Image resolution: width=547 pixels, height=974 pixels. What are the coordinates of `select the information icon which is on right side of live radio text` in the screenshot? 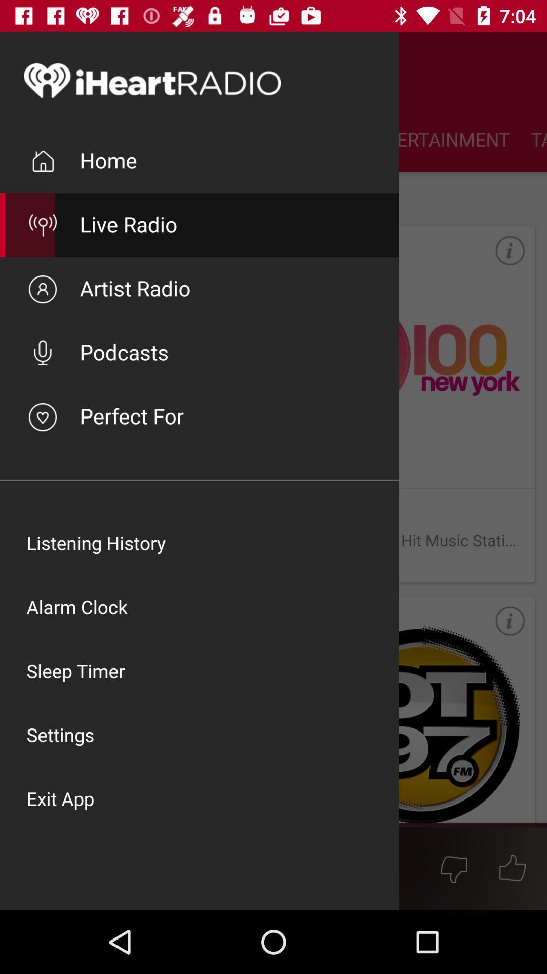 It's located at (501, 260).